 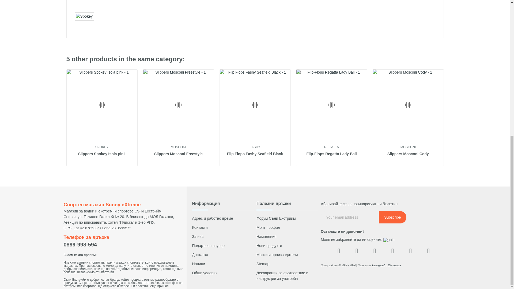 I want to click on Flip-Flops Regatta Lady Bali, so click(x=331, y=154).